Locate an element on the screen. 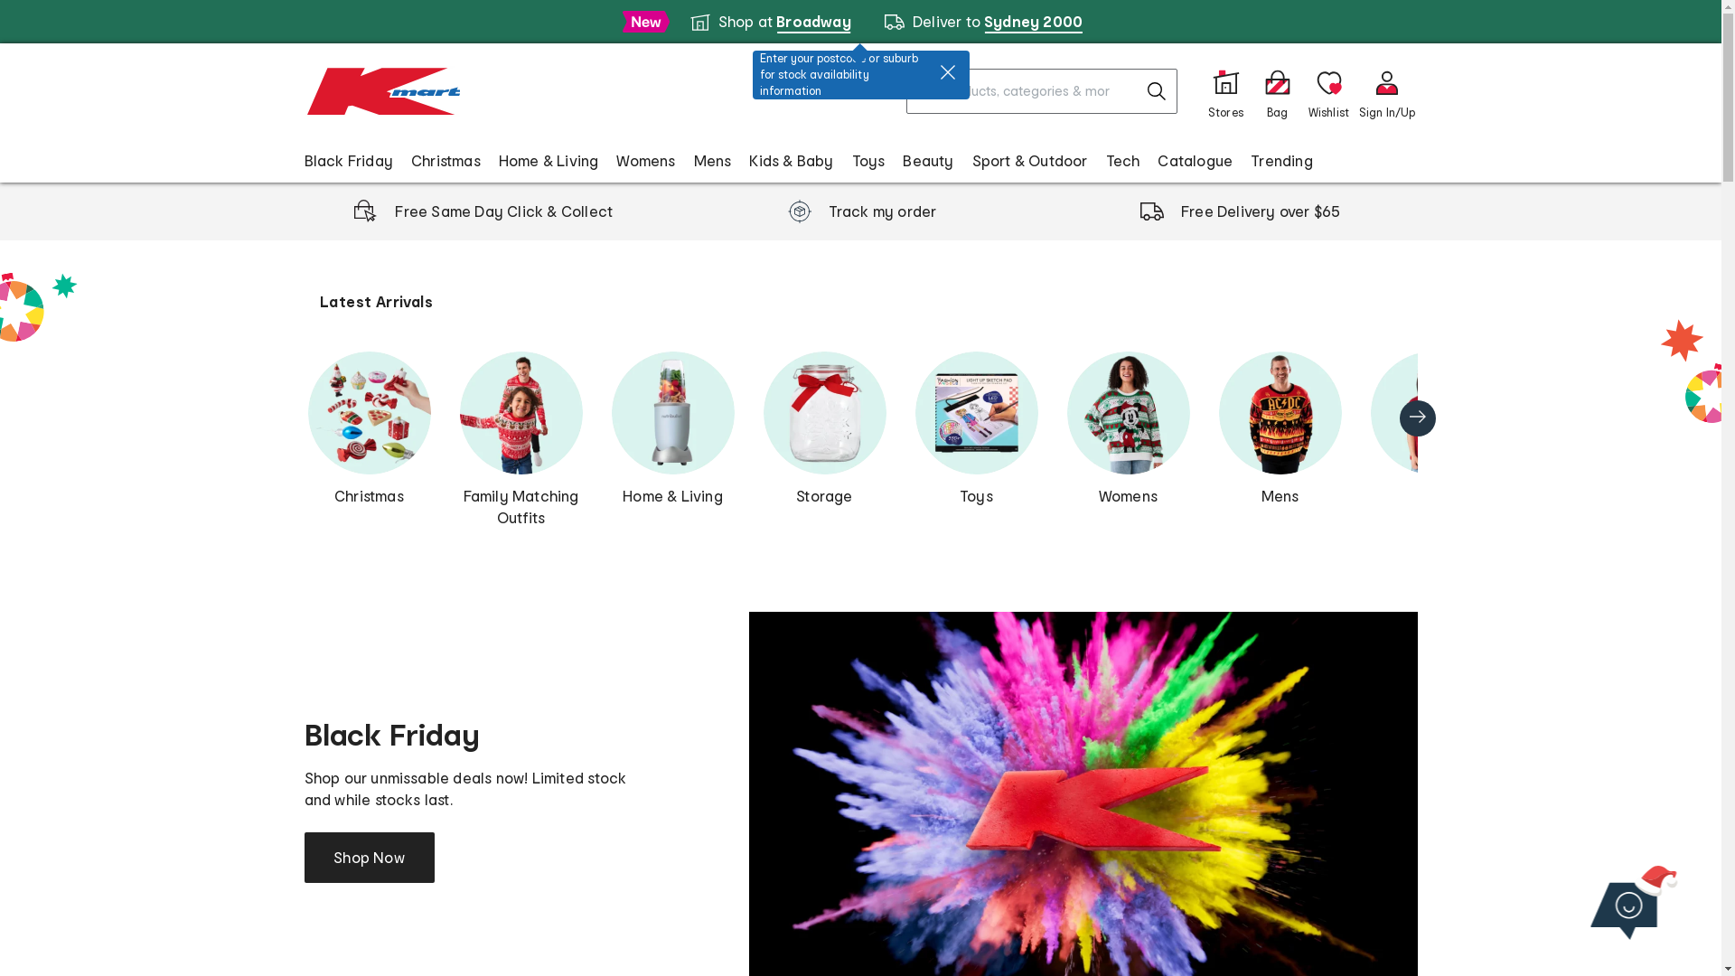 The height and width of the screenshot is (976, 1735). Shop Now is located at coordinates (369, 858).